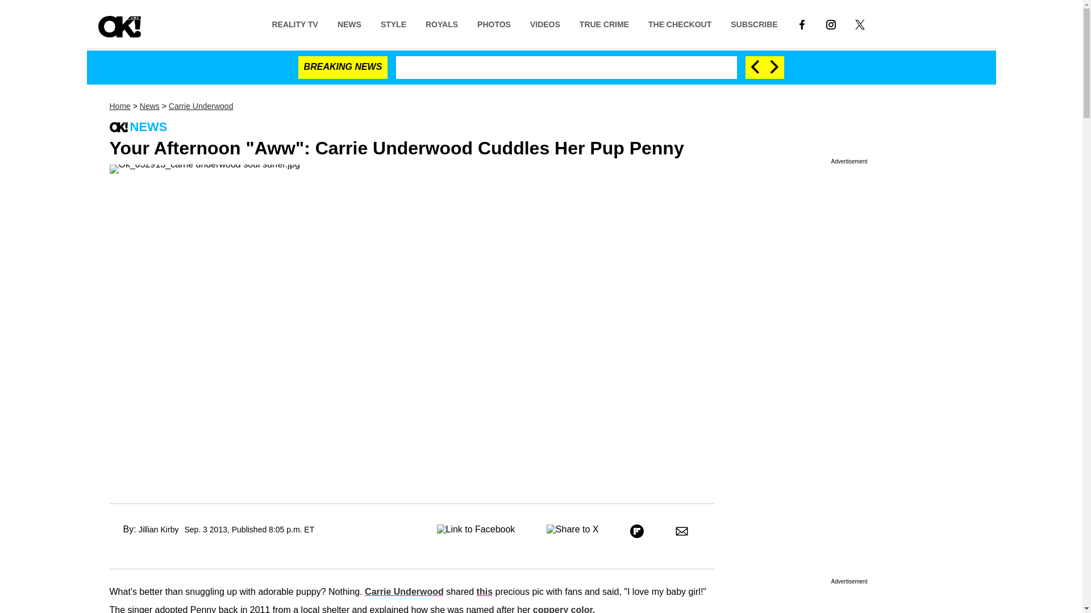 This screenshot has height=613, width=1091. Describe the element at coordinates (860, 23) in the screenshot. I see `Link to X` at that location.